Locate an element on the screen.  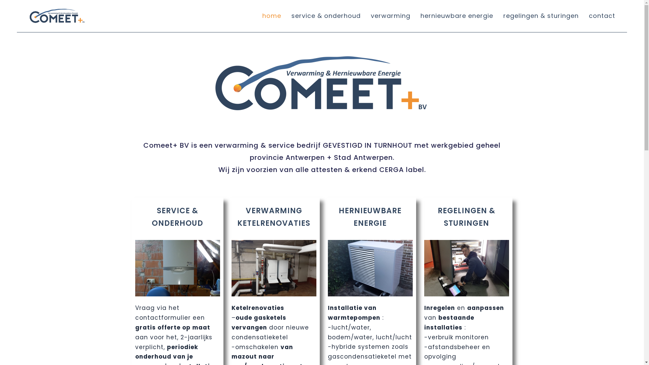
SERVICE & ONDERHOUD is located at coordinates (177, 217).